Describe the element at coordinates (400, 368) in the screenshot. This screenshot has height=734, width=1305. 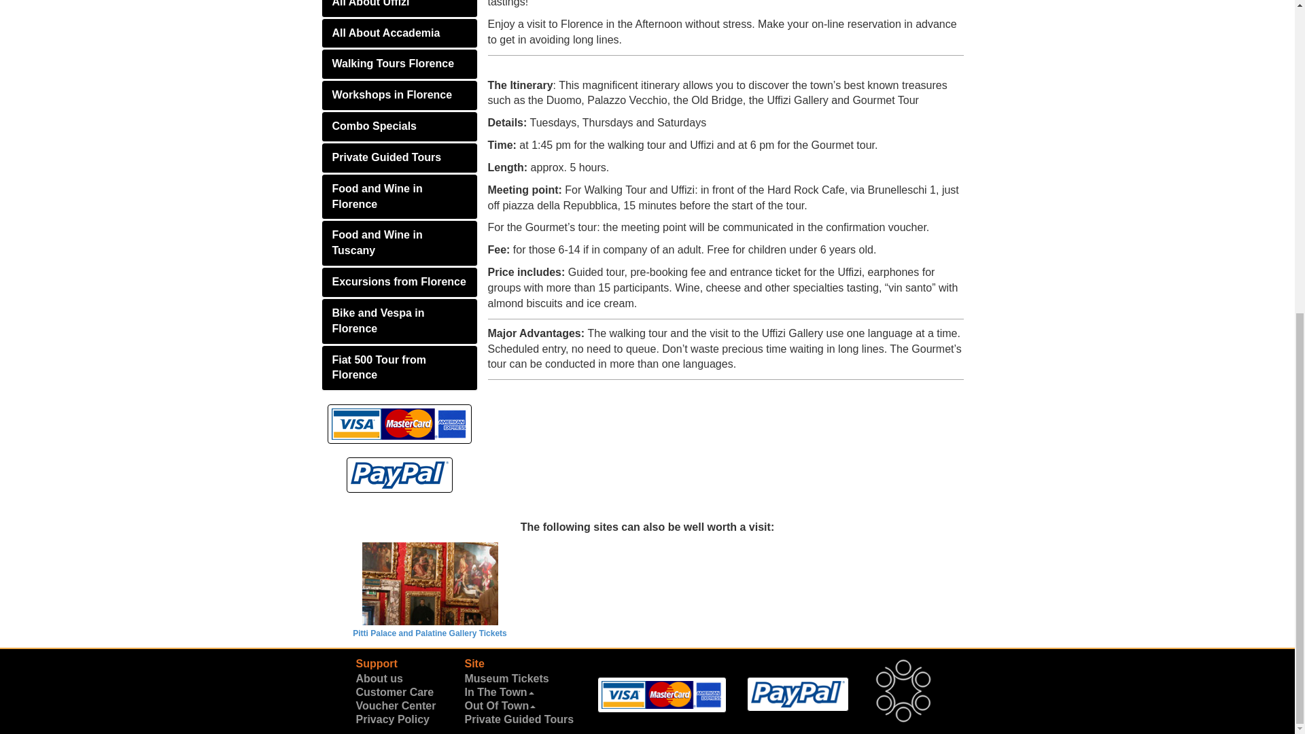
I see `Fiat 500 Tour from Florence` at that location.